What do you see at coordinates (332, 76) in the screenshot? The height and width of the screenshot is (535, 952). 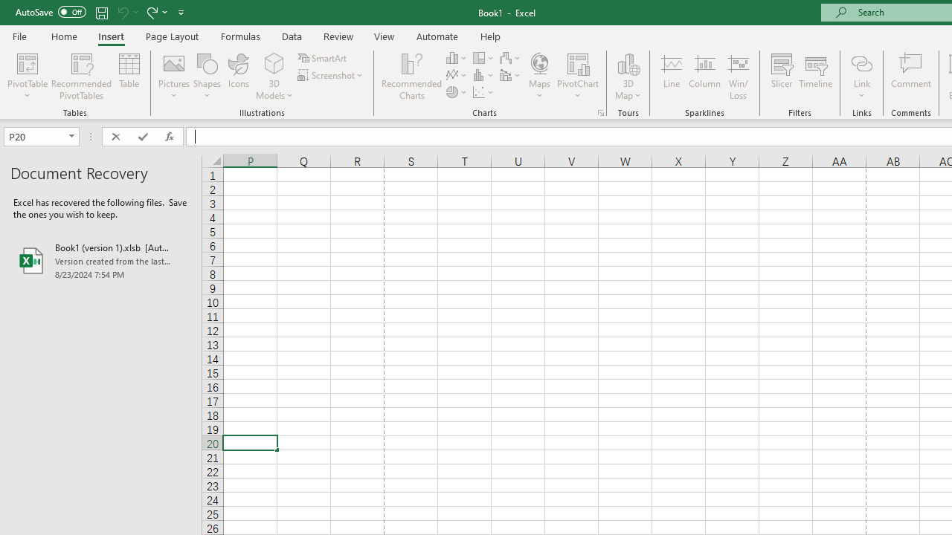 I see `Screenshot` at bounding box center [332, 76].